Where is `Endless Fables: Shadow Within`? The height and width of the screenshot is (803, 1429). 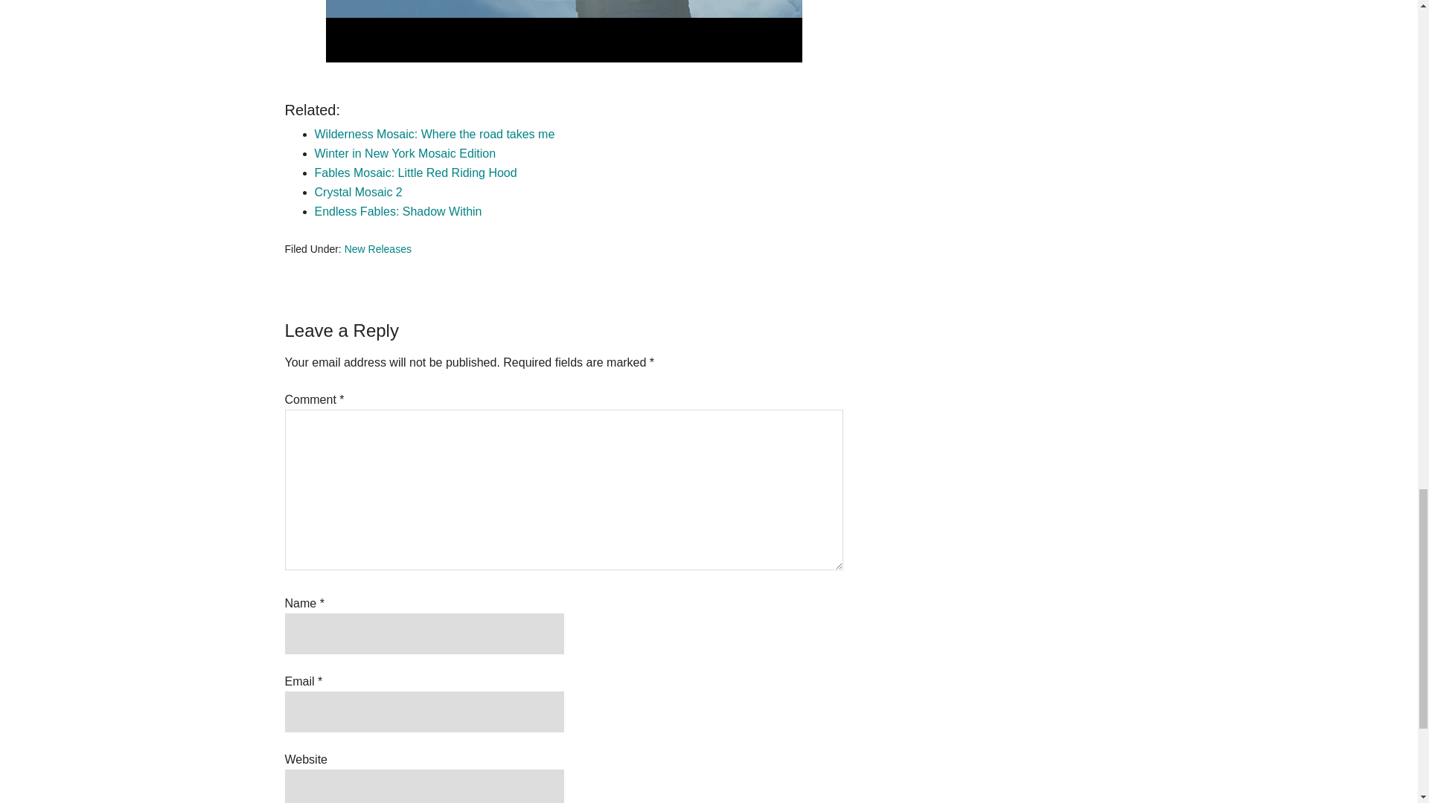 Endless Fables: Shadow Within is located at coordinates (397, 211).